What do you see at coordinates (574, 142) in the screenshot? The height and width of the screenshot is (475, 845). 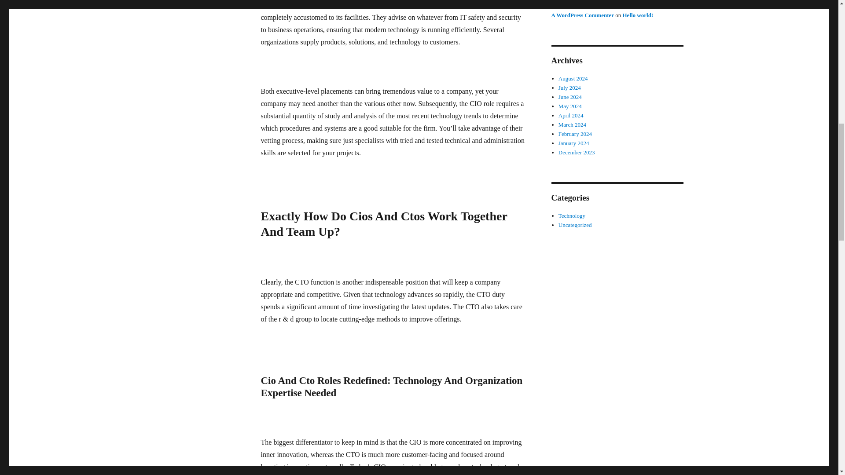 I see `January 2024` at bounding box center [574, 142].